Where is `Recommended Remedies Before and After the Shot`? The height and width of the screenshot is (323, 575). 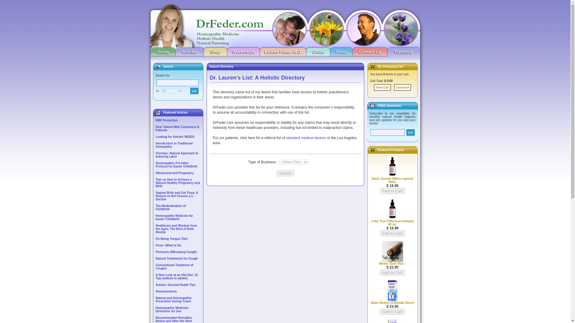 Recommended Remedies Before and After the Shot is located at coordinates (174, 319).